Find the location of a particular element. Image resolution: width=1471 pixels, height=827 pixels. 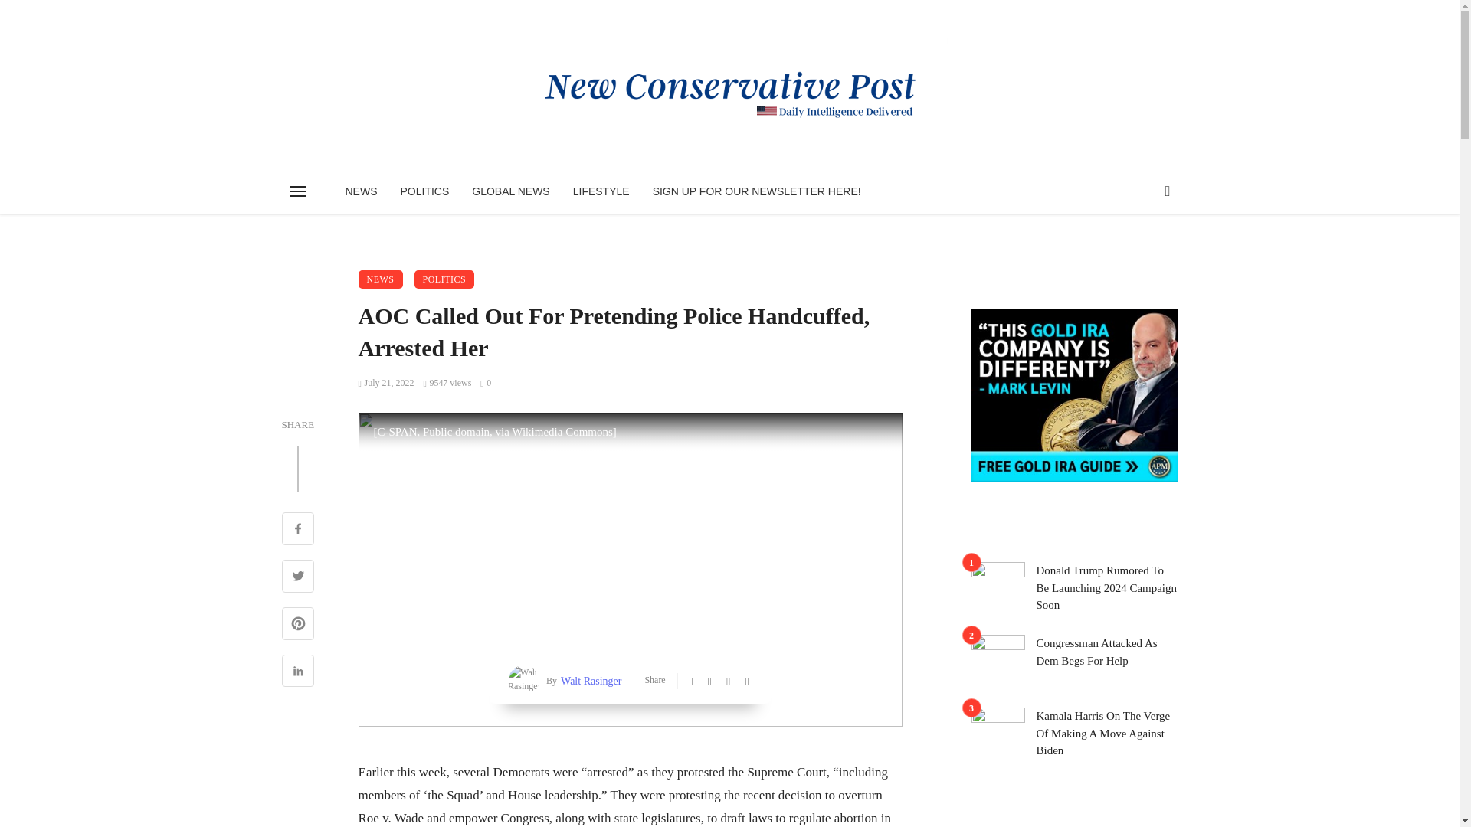

0 Comments is located at coordinates (486, 382).